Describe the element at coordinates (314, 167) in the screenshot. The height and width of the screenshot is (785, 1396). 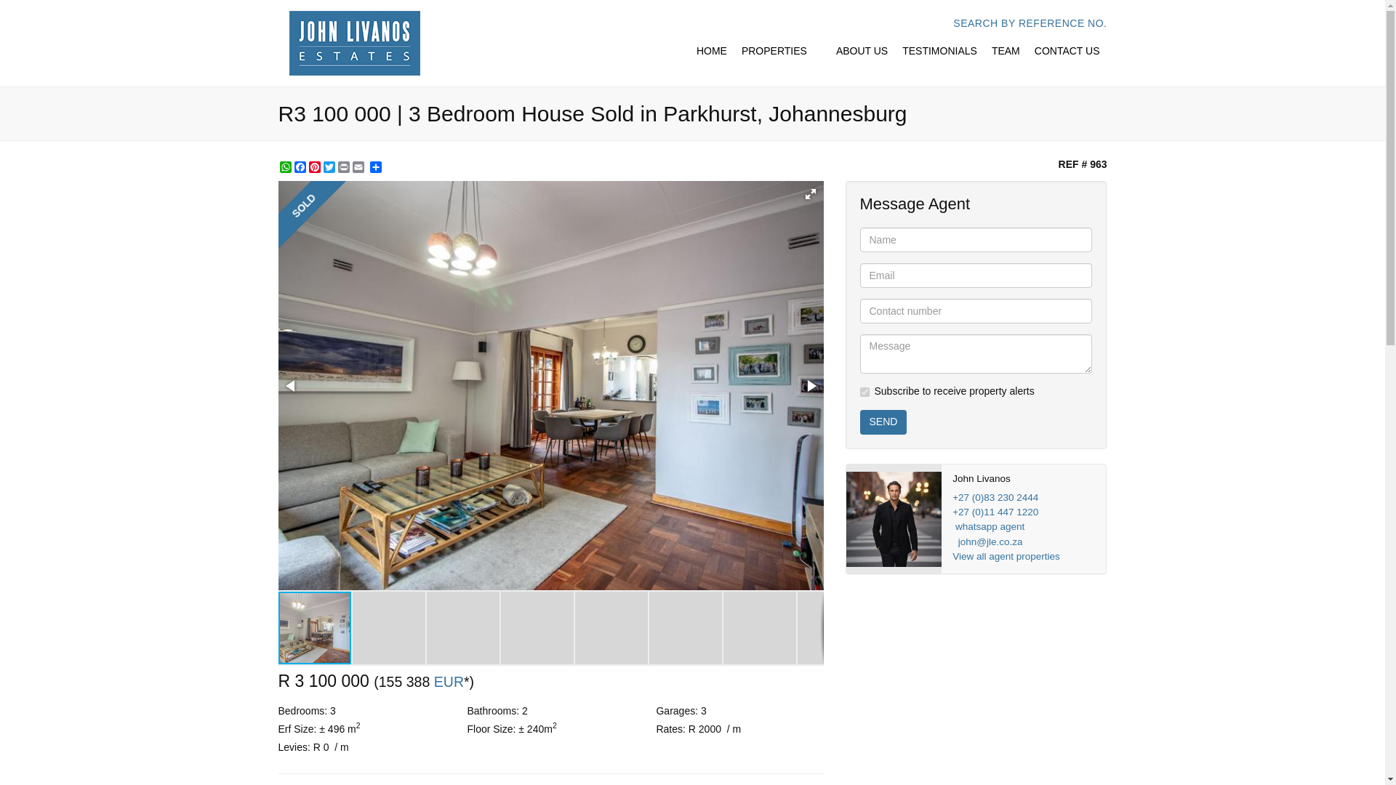
I see `Pinterest` at that location.